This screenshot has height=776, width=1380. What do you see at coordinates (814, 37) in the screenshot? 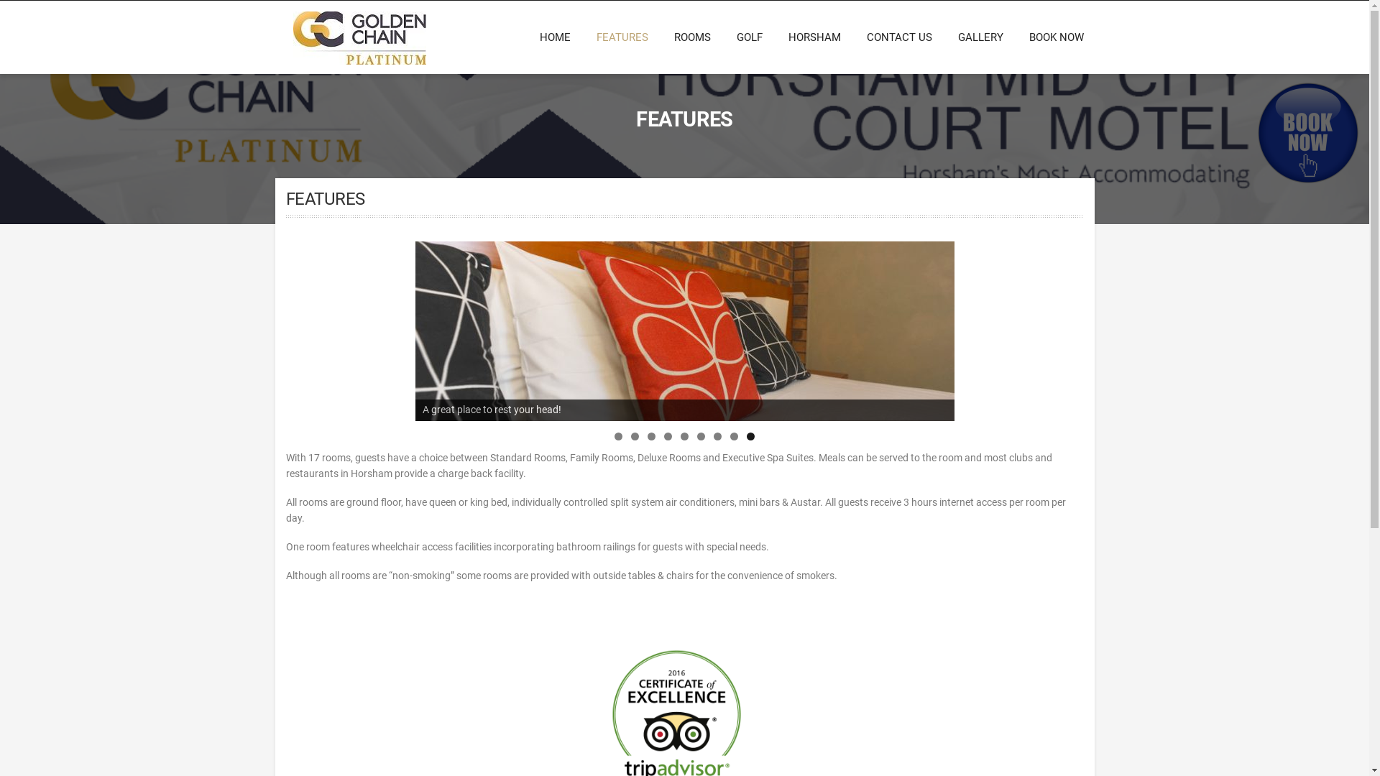
I see `HORSHAM` at bounding box center [814, 37].